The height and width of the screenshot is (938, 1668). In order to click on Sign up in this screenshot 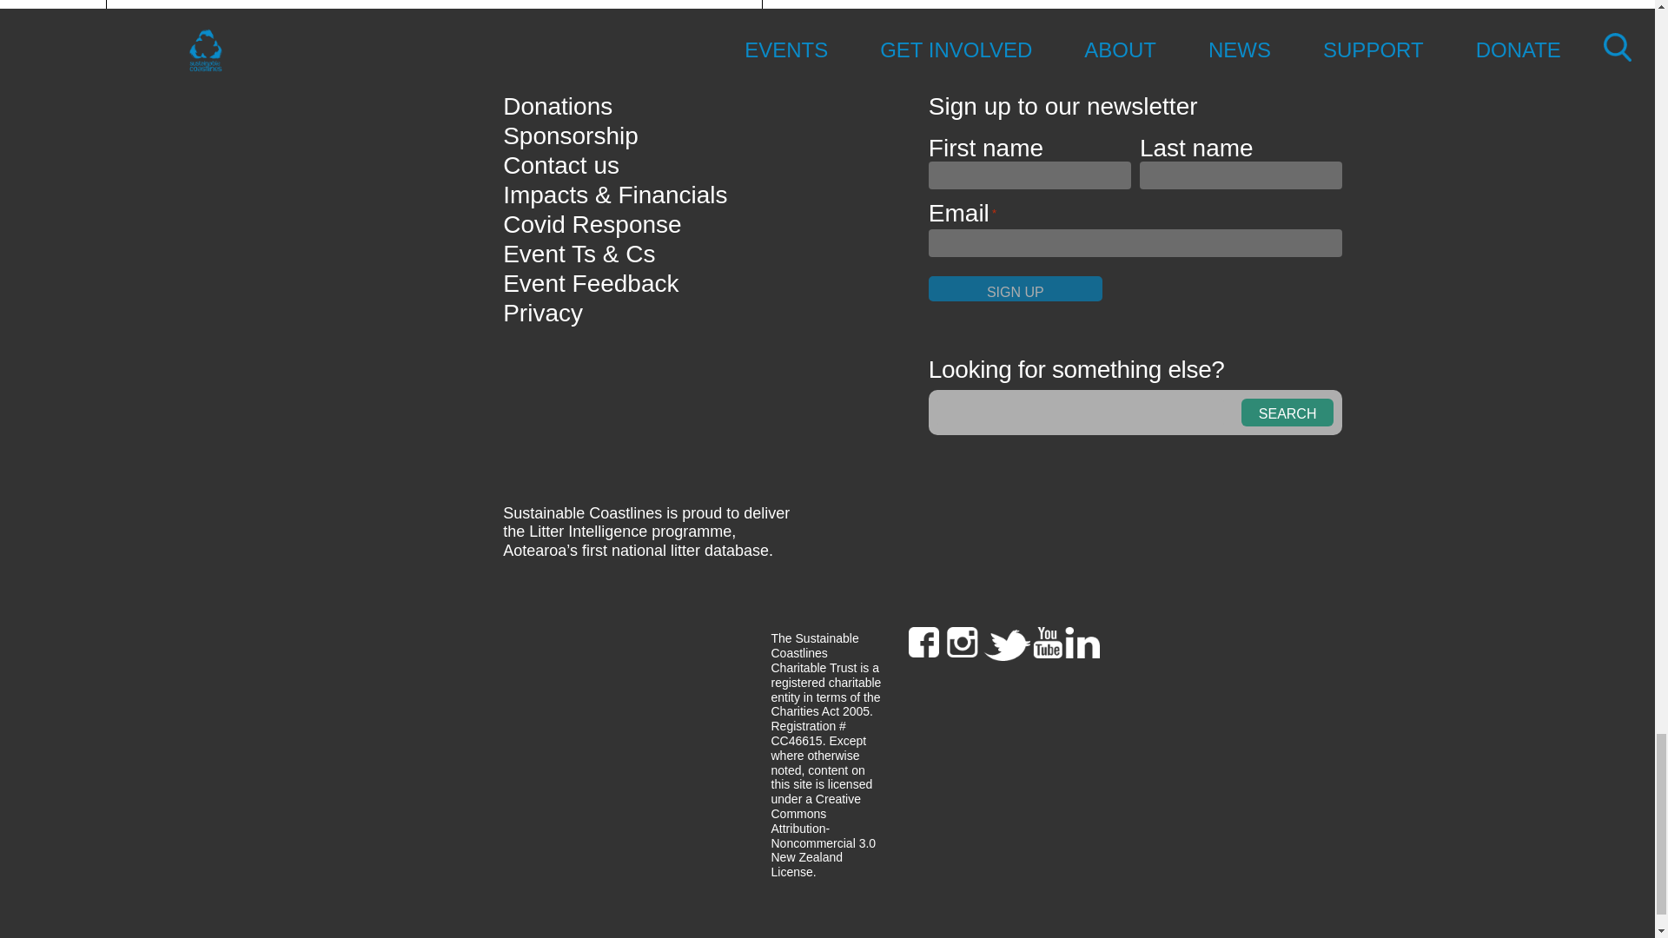, I will do `click(1016, 288)`.